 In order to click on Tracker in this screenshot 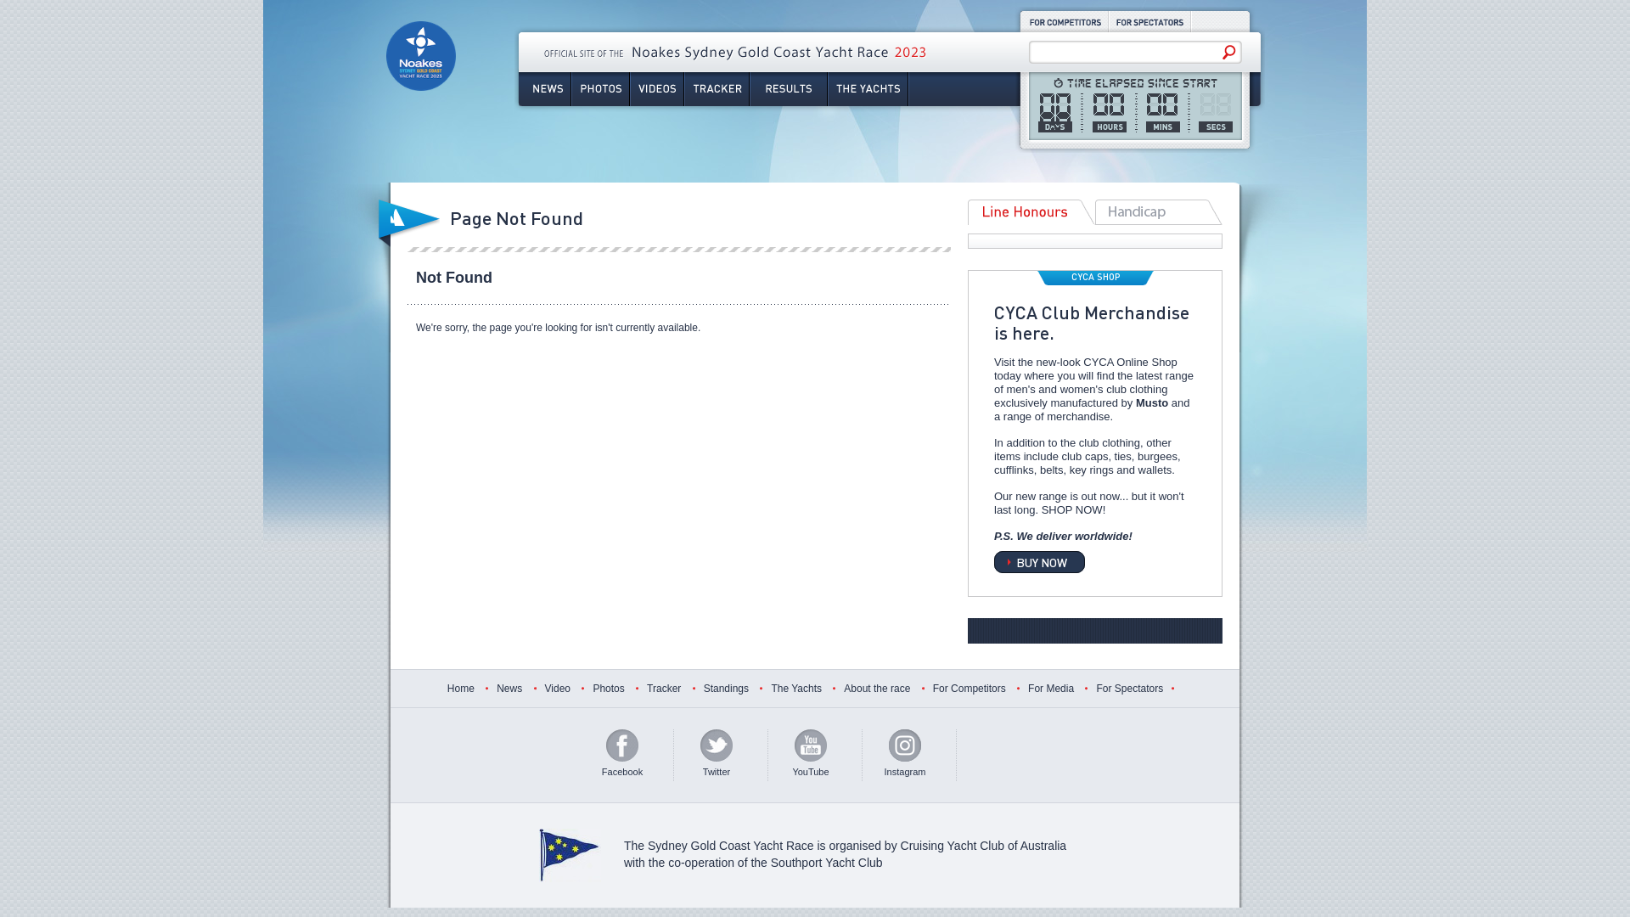, I will do `click(664, 689)`.